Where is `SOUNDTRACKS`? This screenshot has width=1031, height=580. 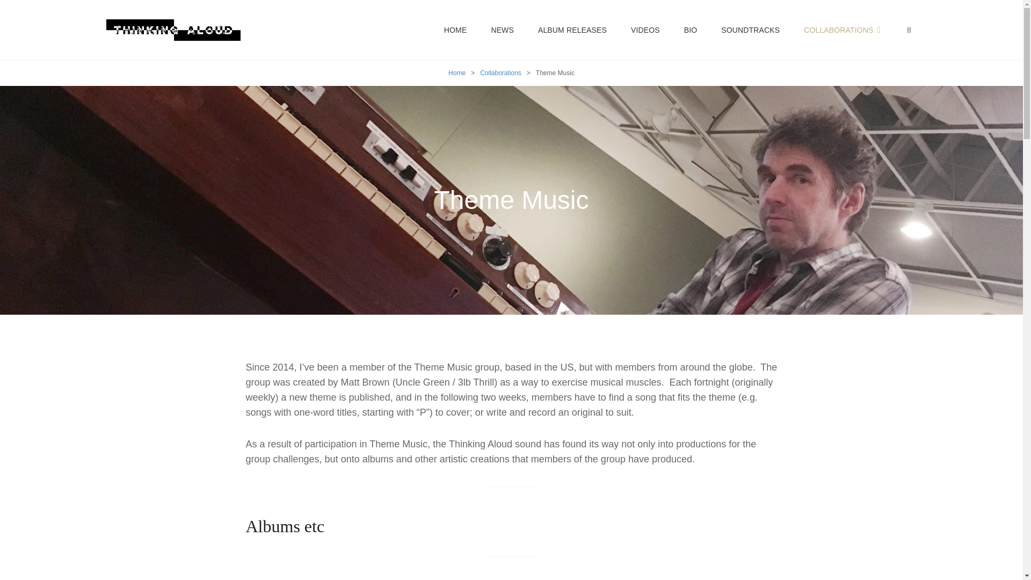
SOUNDTRACKS is located at coordinates (750, 30).